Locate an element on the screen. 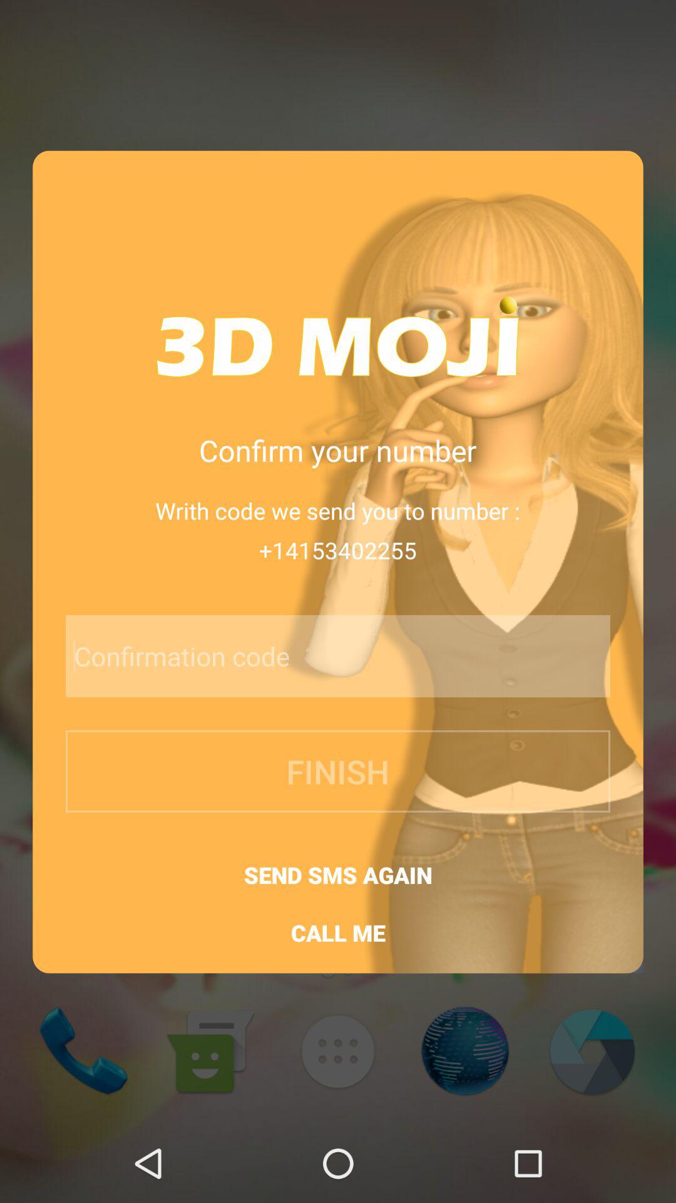 This screenshot has height=1203, width=676. enter confirmation code is located at coordinates (305, 656).